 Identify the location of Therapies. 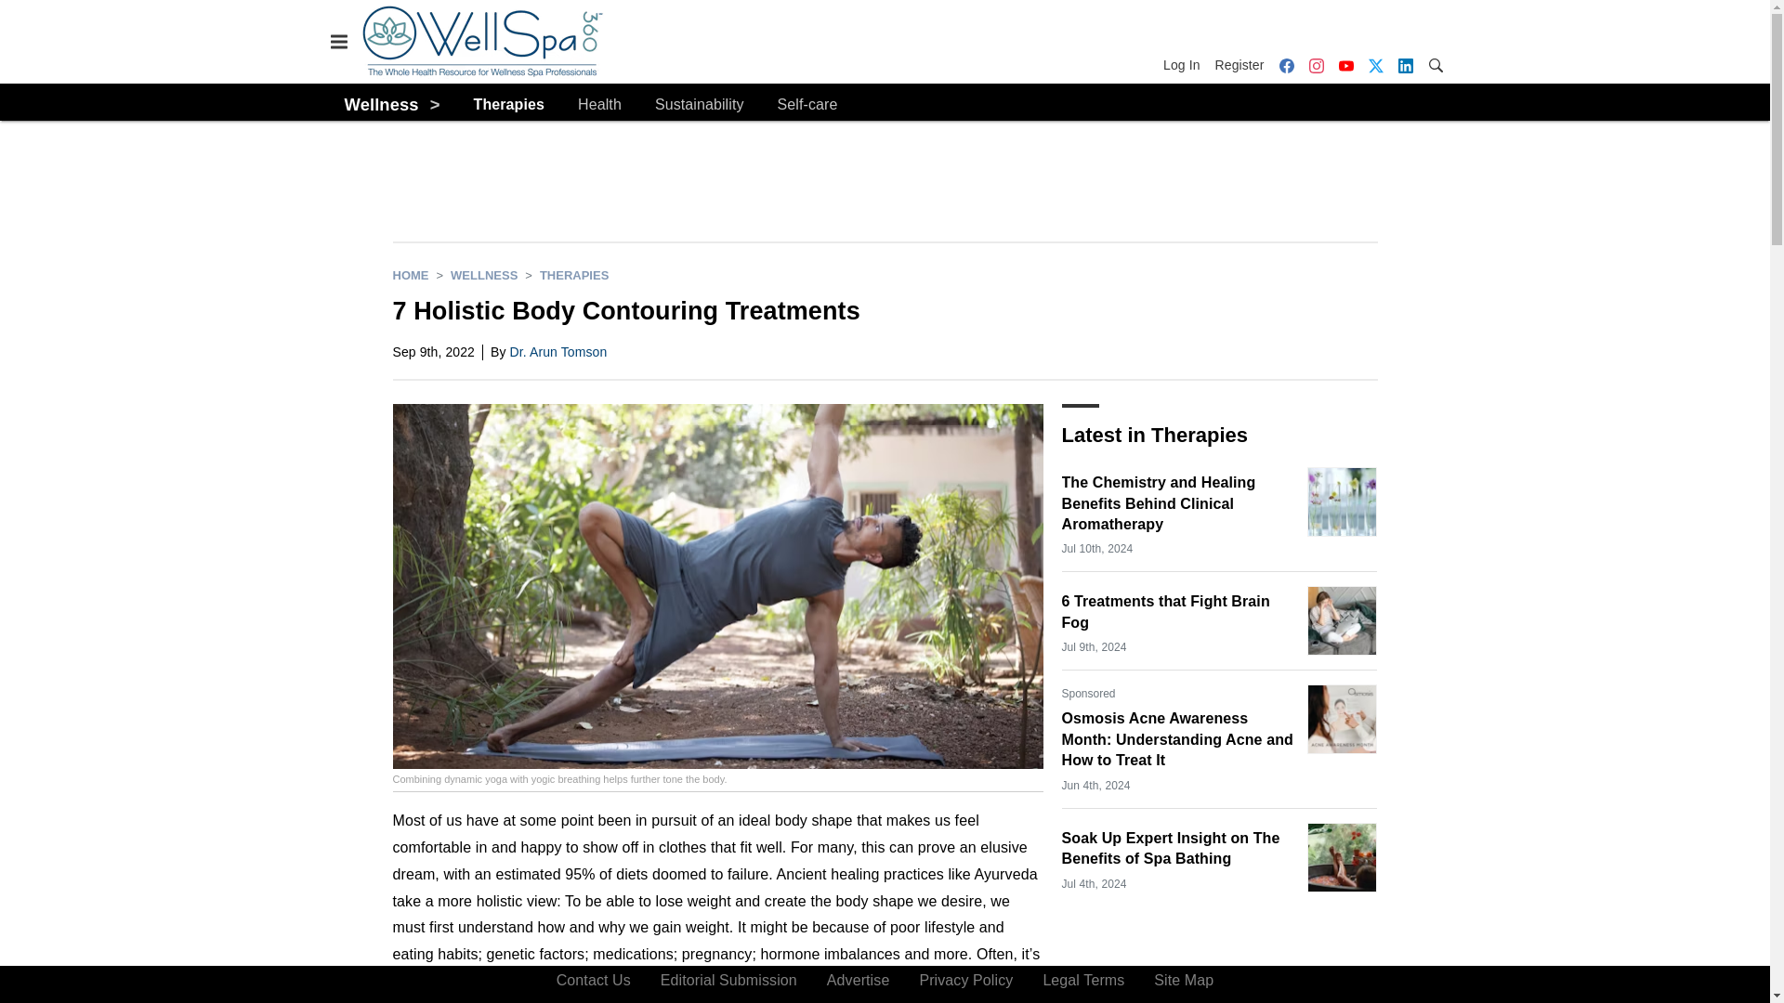
(509, 105).